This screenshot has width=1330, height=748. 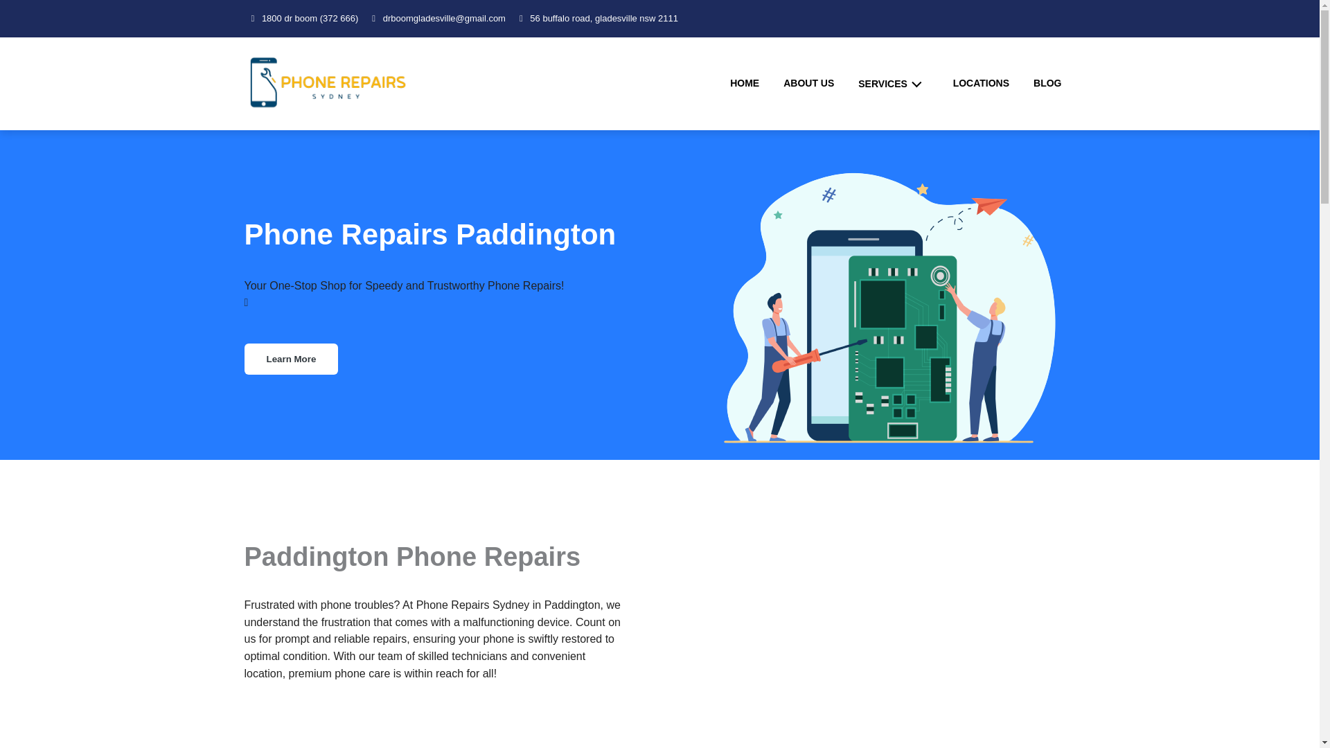 What do you see at coordinates (892, 83) in the screenshot?
I see `SERVICES` at bounding box center [892, 83].